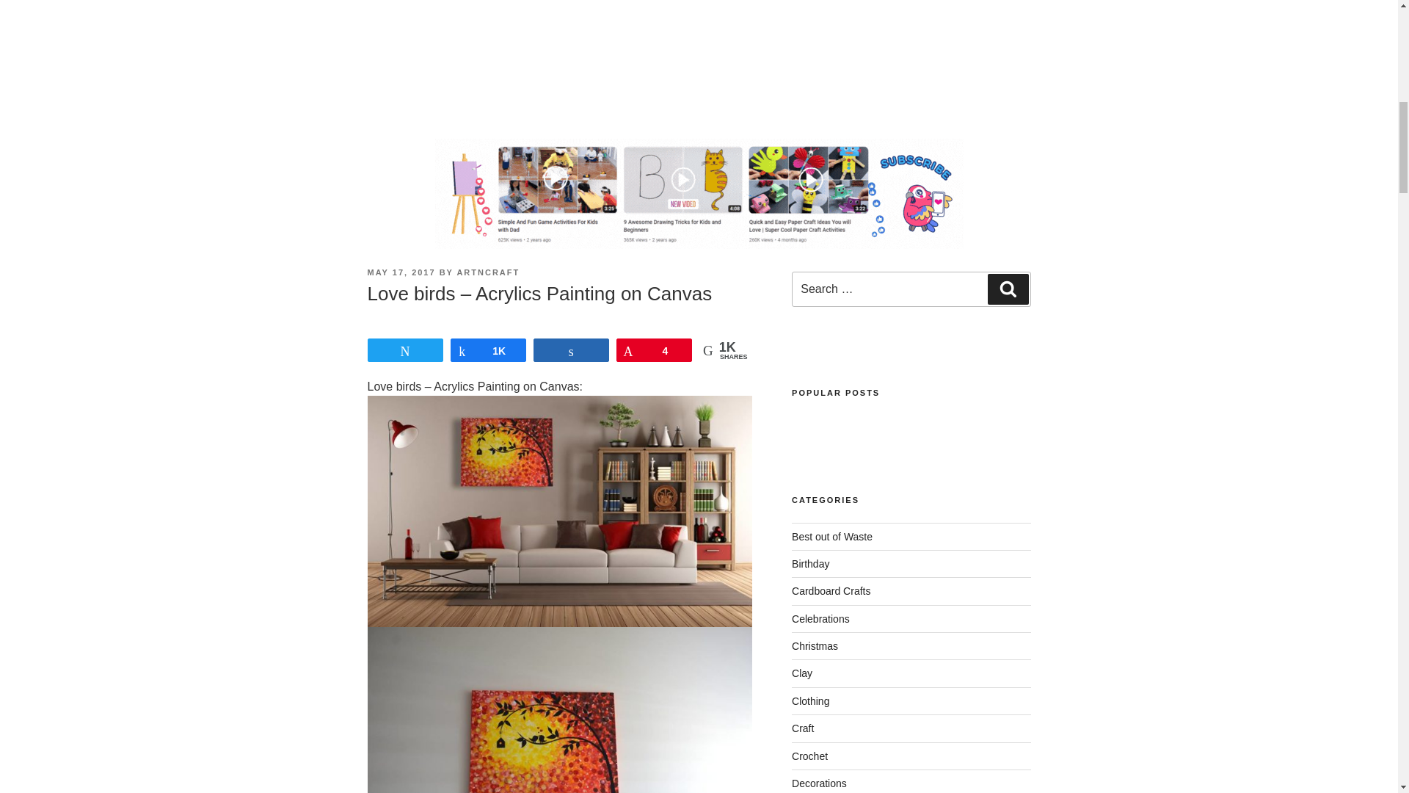 The height and width of the screenshot is (793, 1409). Describe the element at coordinates (698, 60) in the screenshot. I see `Advertisement` at that location.